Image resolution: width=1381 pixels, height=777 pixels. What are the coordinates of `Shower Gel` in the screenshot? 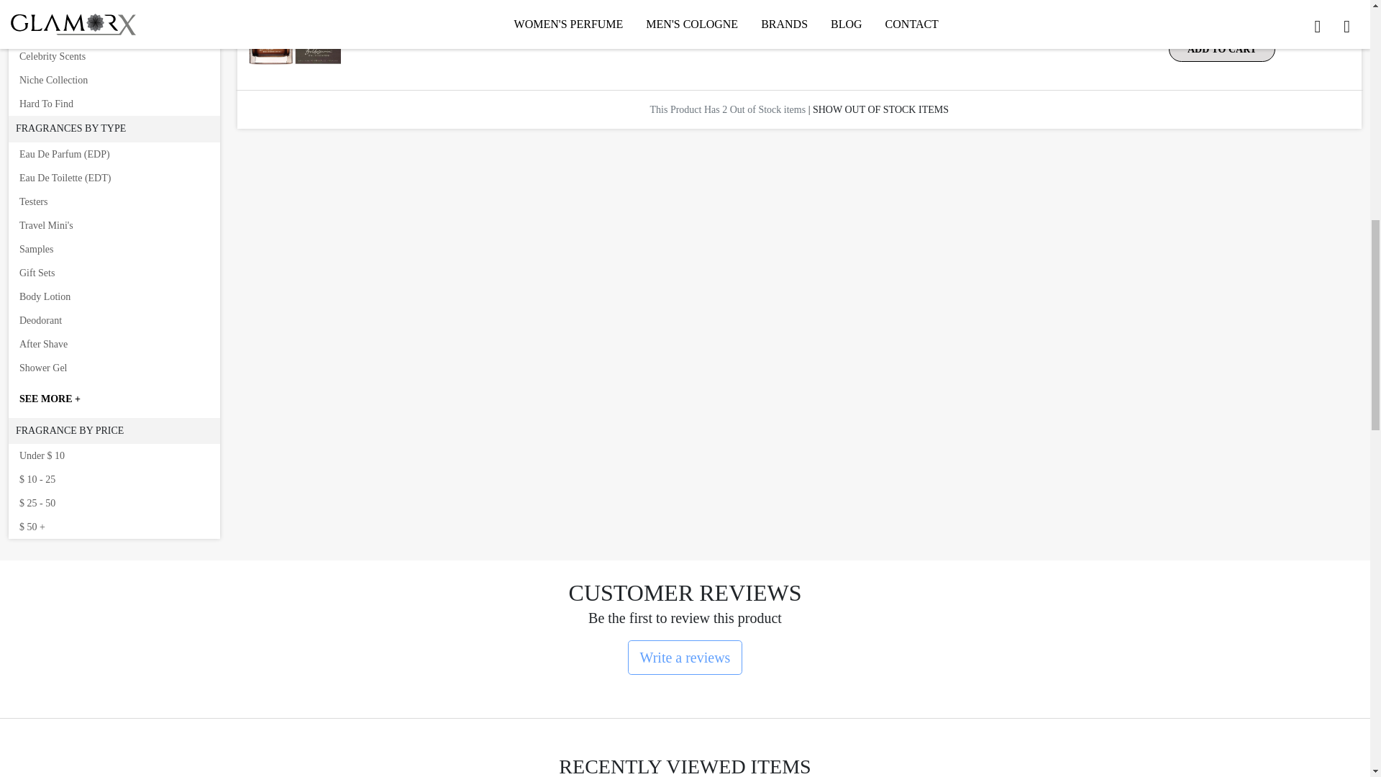 It's located at (114, 368).